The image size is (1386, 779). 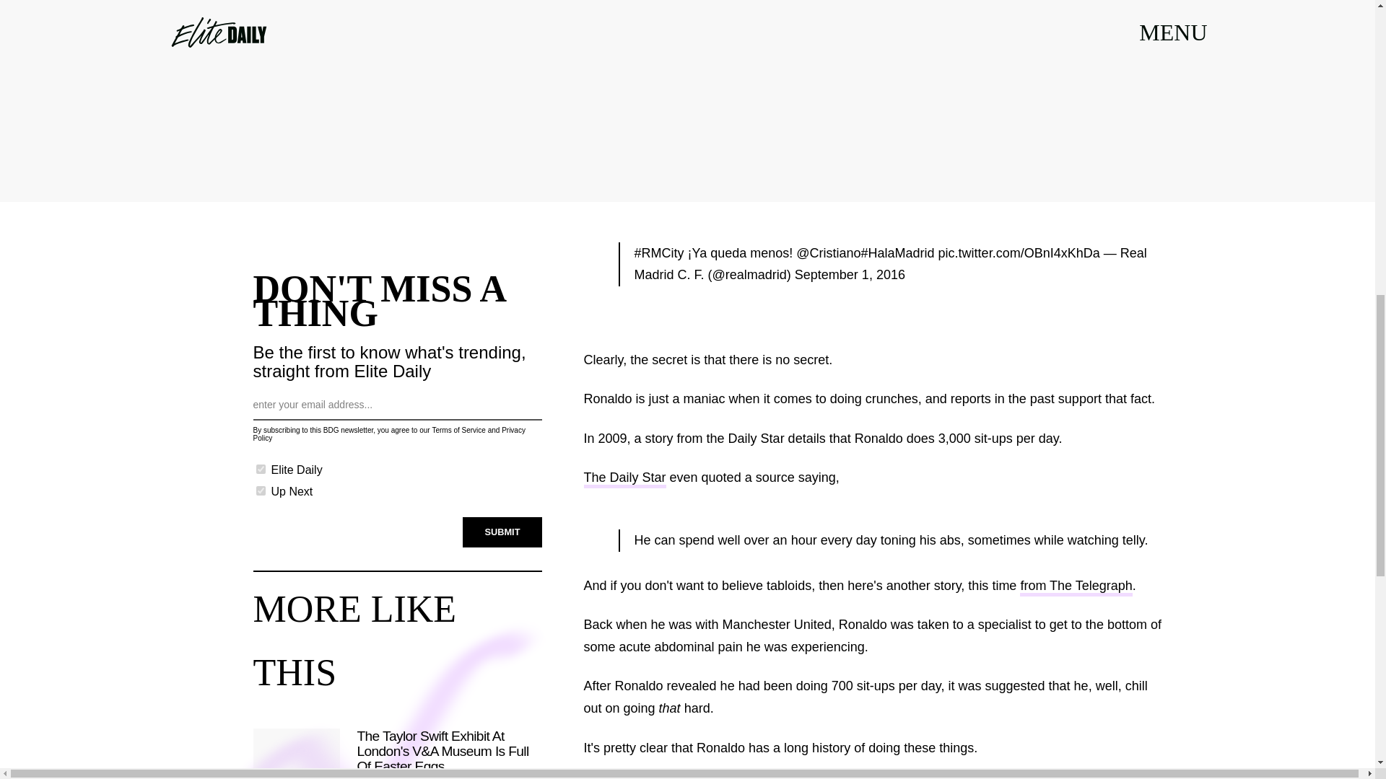 I want to click on The Daily Star, so click(x=624, y=479).